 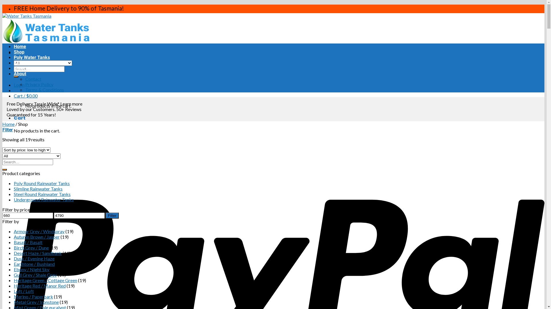 What do you see at coordinates (37, 237) in the screenshot?
I see `Autumn Brown / Jasper` at bounding box center [37, 237].